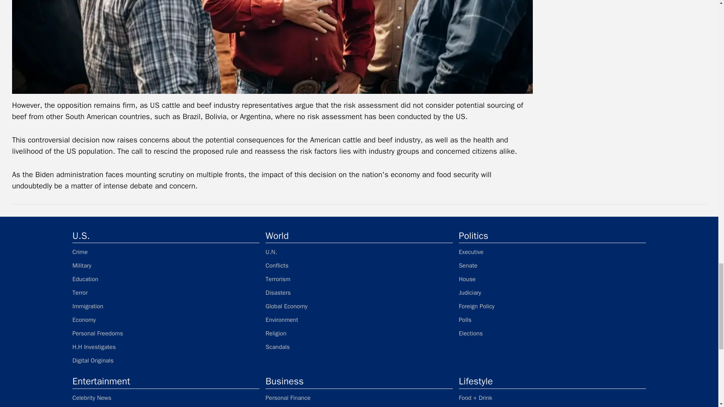 The height and width of the screenshot is (407, 724). Describe the element at coordinates (166, 279) in the screenshot. I see `Education` at that location.